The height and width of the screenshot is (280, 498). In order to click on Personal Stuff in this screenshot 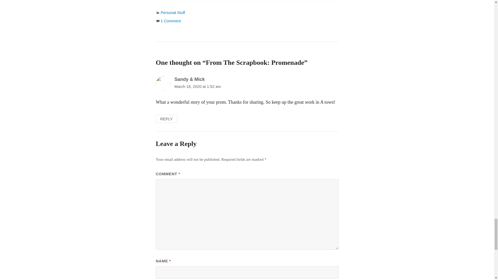, I will do `click(173, 12)`.